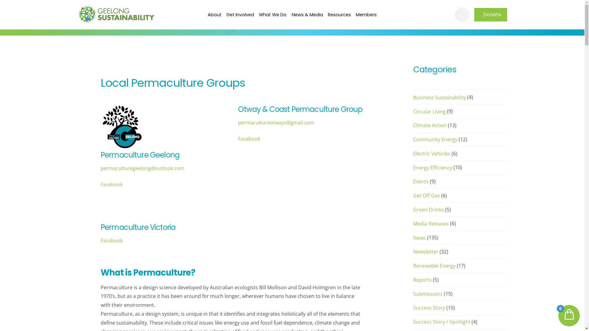 Image resolution: width=589 pixels, height=331 pixels. Describe the element at coordinates (432, 154) in the screenshot. I see `Electric Vehicles` at that location.